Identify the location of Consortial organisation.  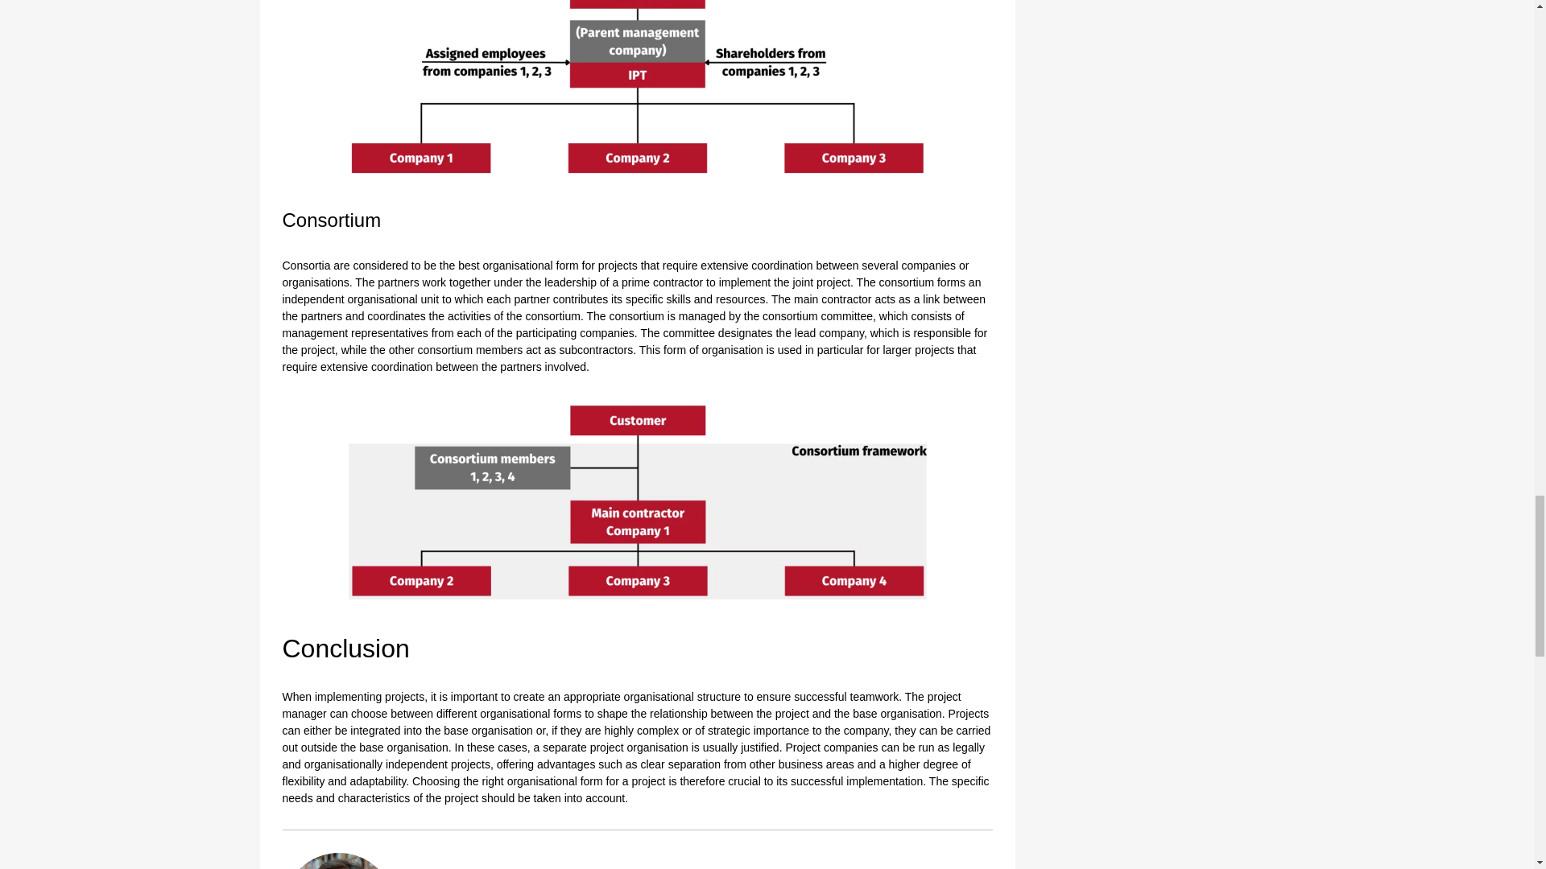
(636, 500).